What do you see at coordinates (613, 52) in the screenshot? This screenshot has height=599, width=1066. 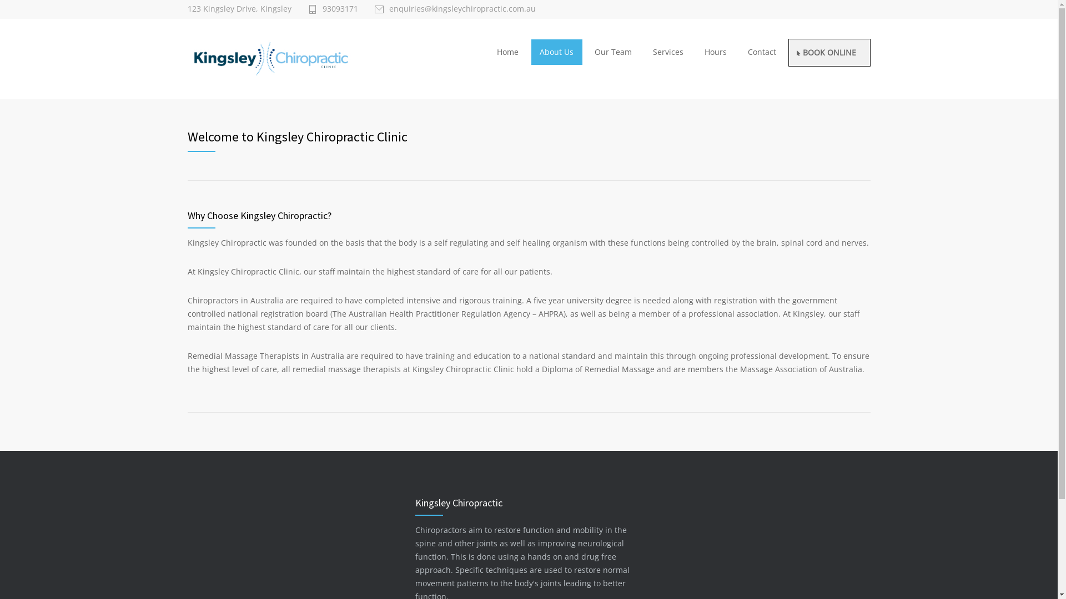 I see `Our Team` at bounding box center [613, 52].